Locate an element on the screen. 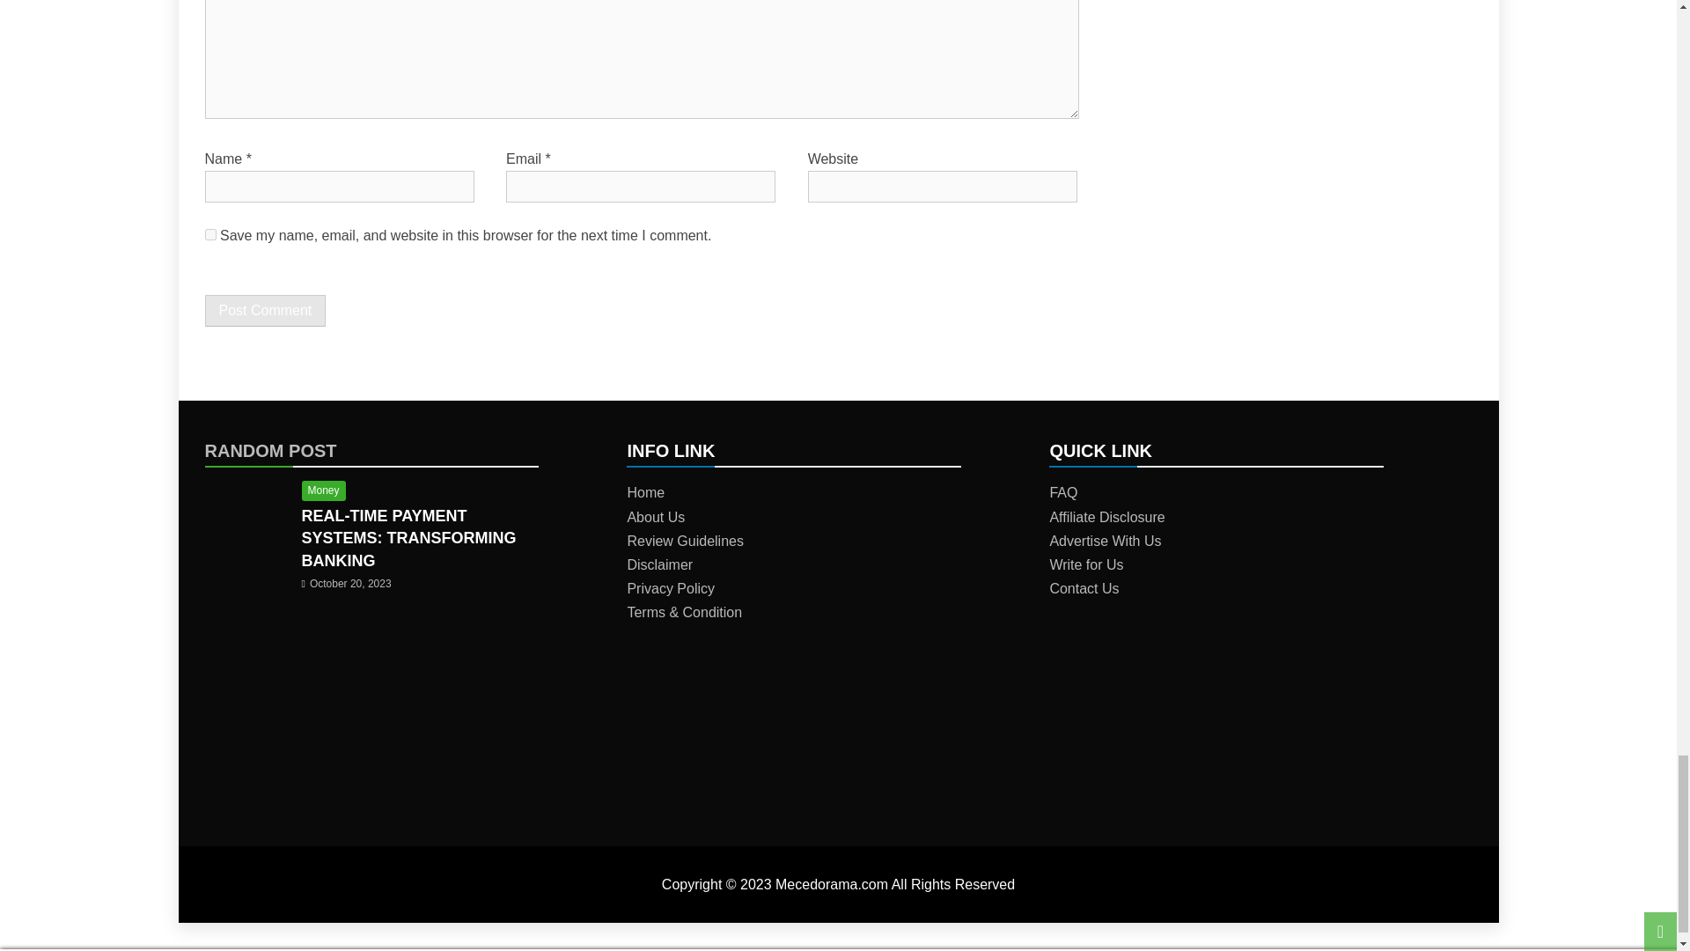 Image resolution: width=1690 pixels, height=951 pixels. yes is located at coordinates (209, 234).